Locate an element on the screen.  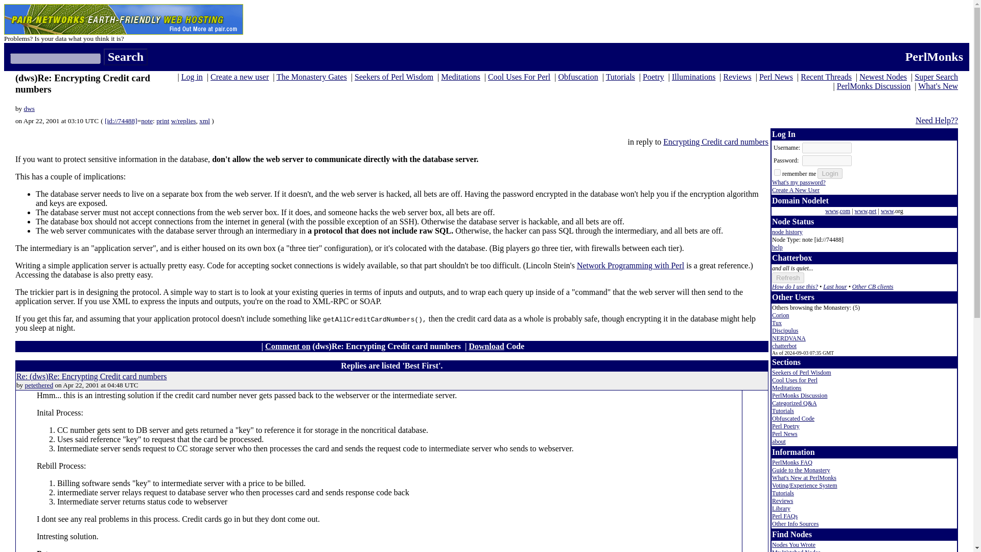
chatterbot's home node. Level 1 is located at coordinates (784, 346).